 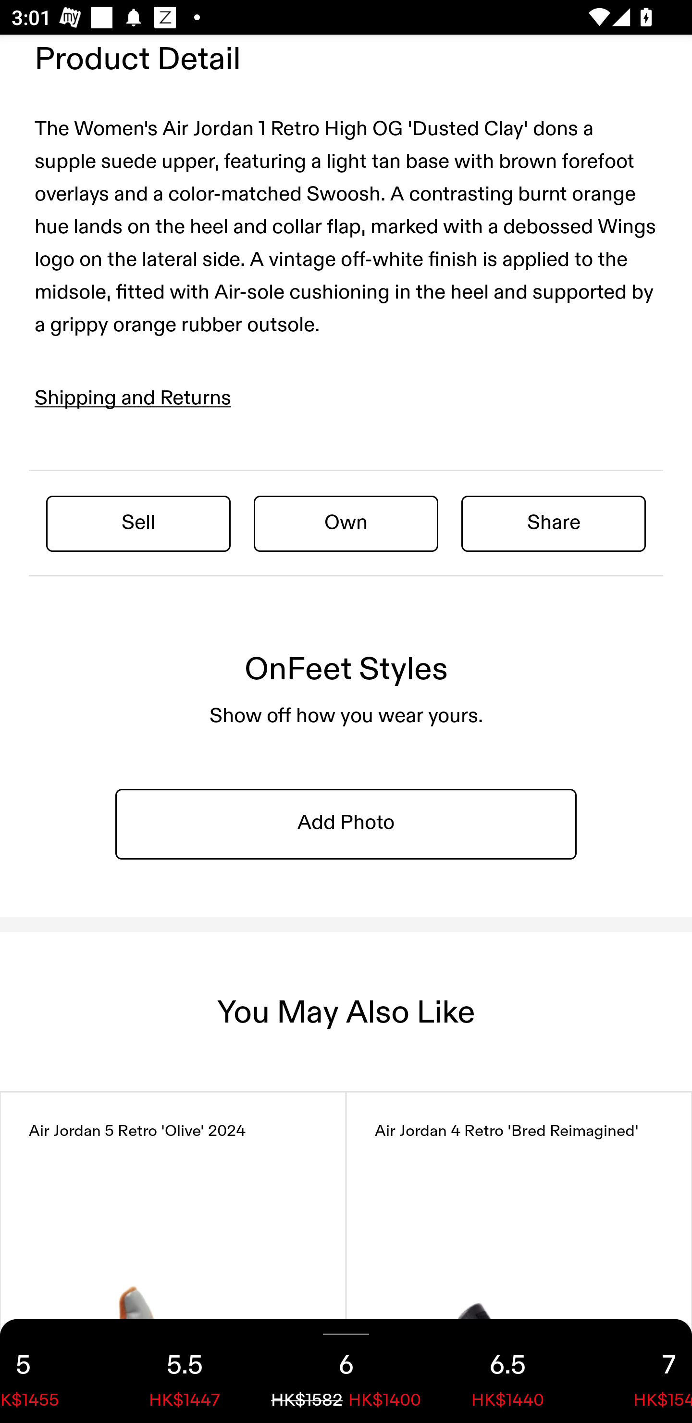 I want to click on 7 HK$1542, so click(x=640, y=1371).